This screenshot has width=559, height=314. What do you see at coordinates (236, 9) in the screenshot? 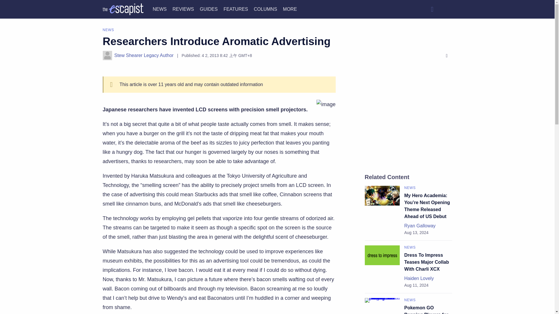
I see `FEATURES` at bounding box center [236, 9].